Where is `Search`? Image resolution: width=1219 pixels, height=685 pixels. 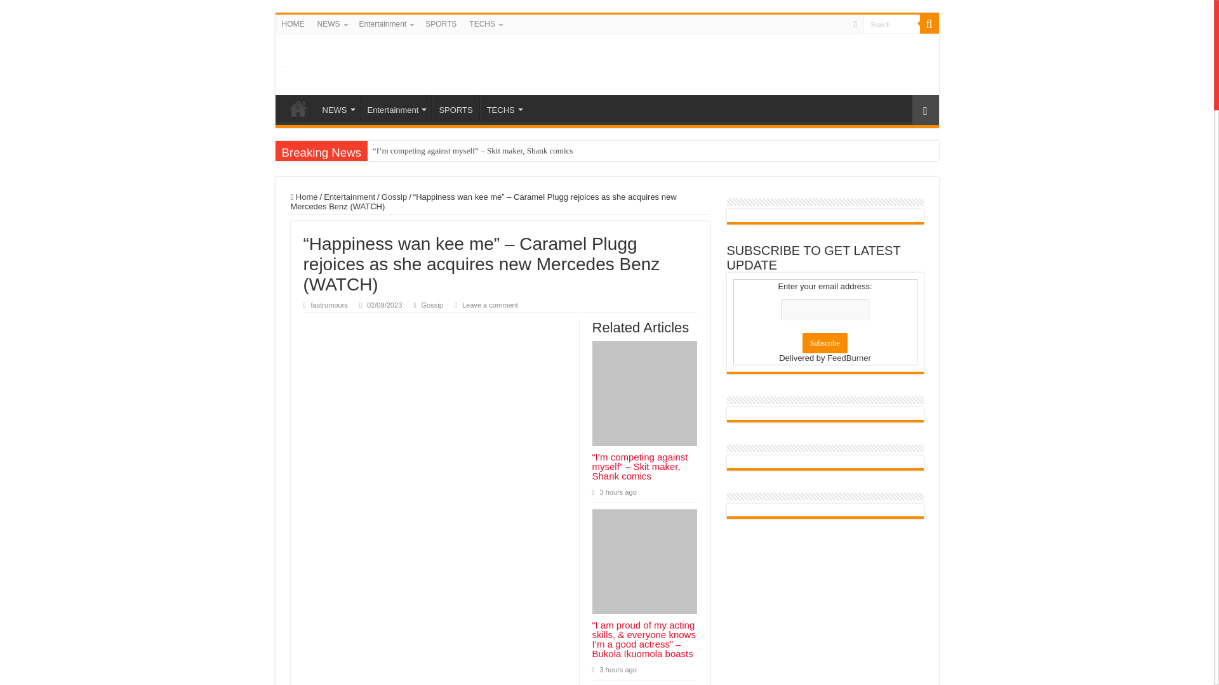
Search is located at coordinates (928, 23).